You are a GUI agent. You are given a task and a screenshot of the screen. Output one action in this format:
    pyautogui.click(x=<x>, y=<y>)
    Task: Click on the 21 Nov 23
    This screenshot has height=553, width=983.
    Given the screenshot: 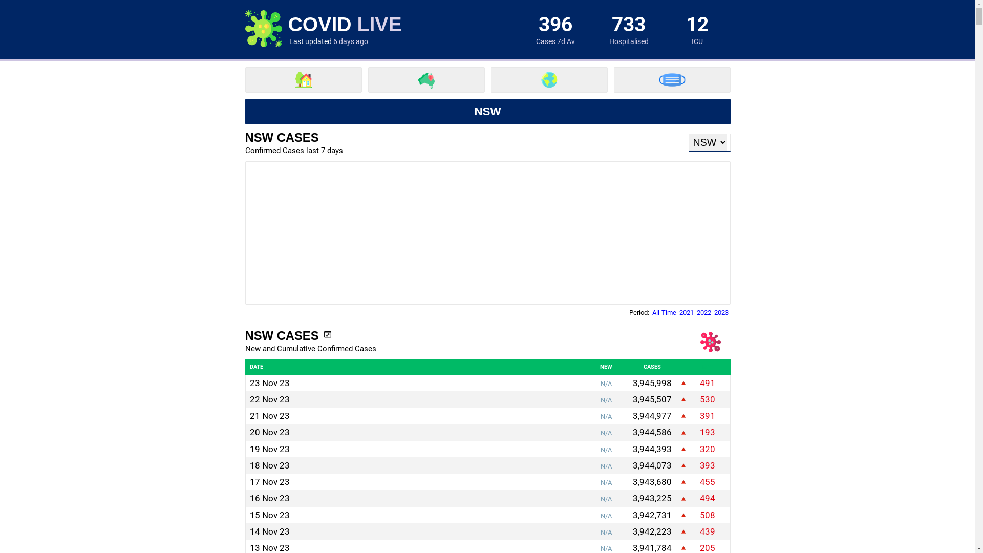 What is the action you would take?
    pyautogui.click(x=270, y=416)
    